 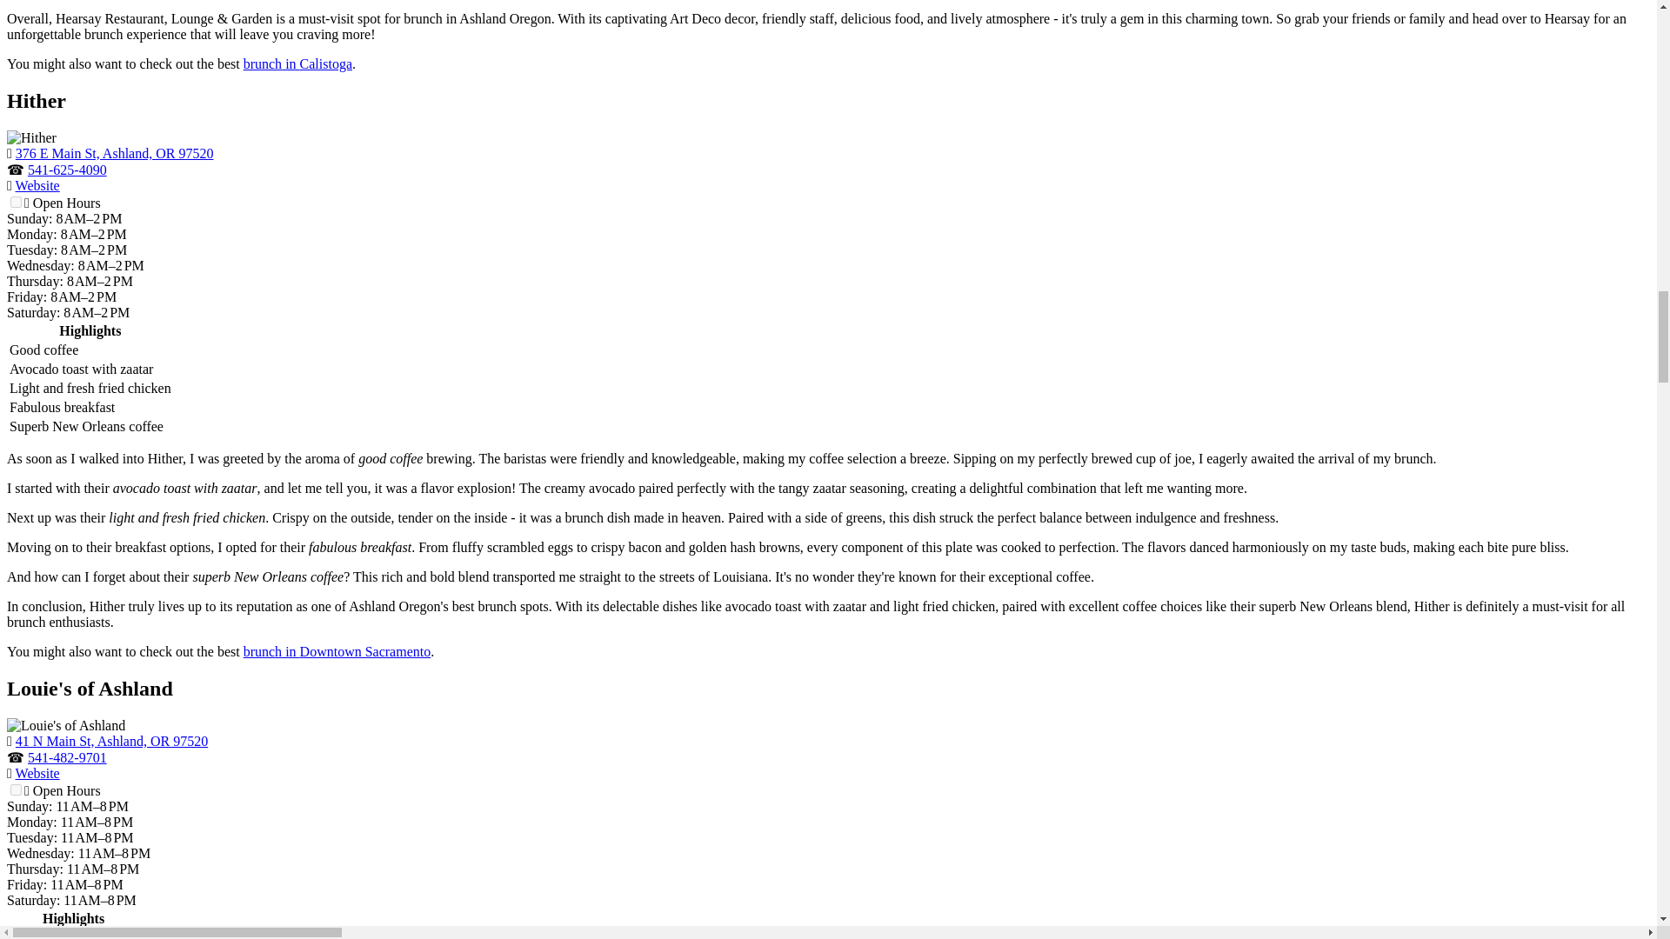 What do you see at coordinates (114, 153) in the screenshot?
I see `376 E Main St, Ashland, OR 97520` at bounding box center [114, 153].